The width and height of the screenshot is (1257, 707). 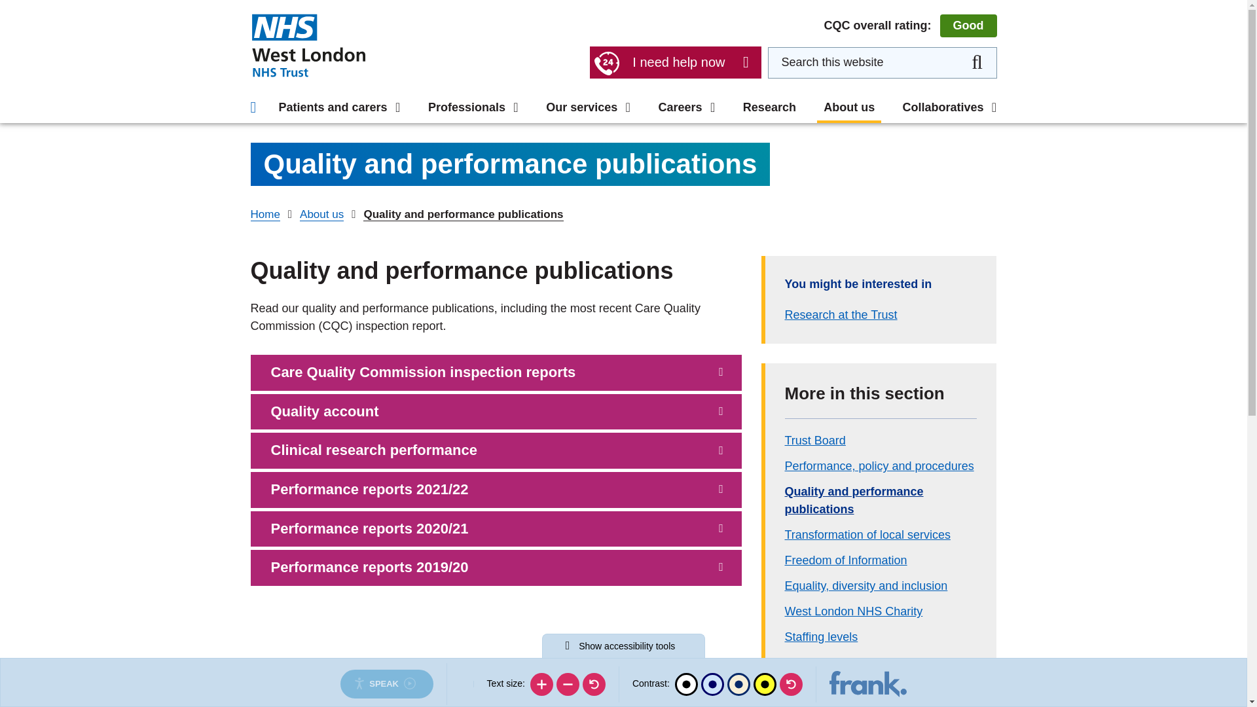 I want to click on Your records and personal information, so click(x=625, y=7).